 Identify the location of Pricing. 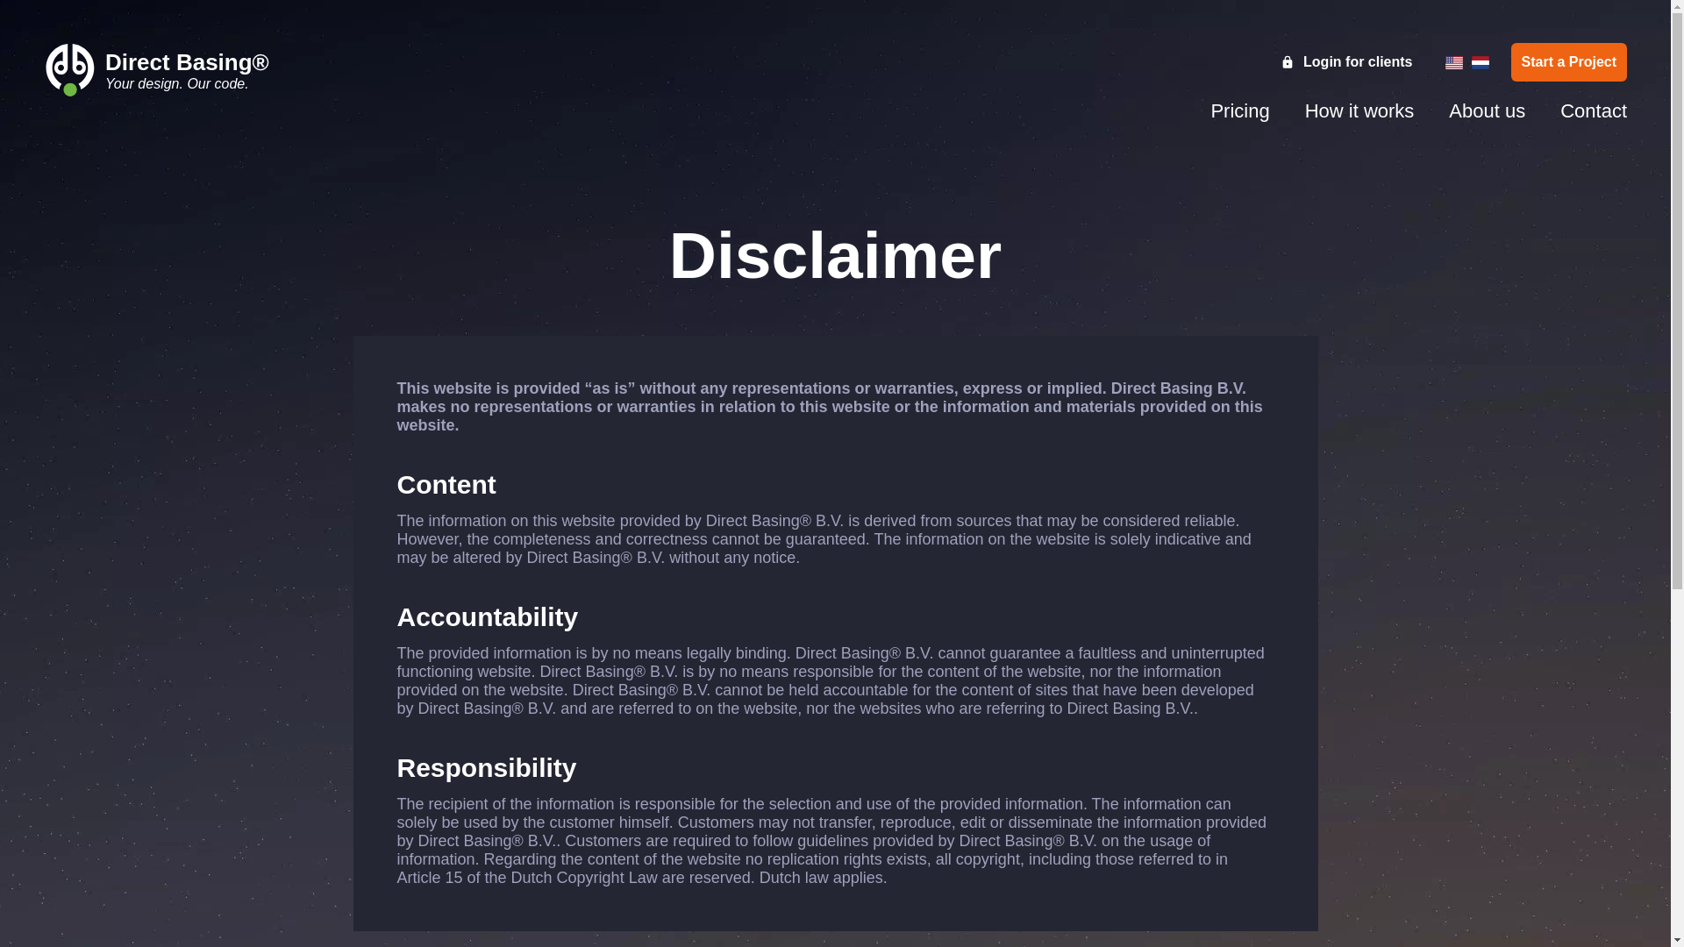
(1240, 110).